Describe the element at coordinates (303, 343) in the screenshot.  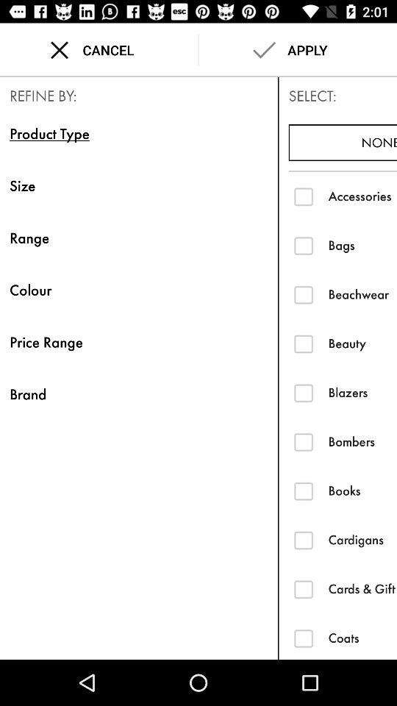
I see `select beauty` at that location.